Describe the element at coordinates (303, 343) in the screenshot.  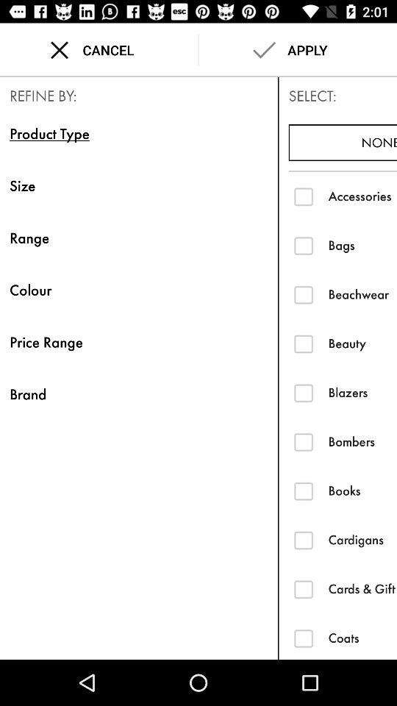
I see `select beauty` at that location.